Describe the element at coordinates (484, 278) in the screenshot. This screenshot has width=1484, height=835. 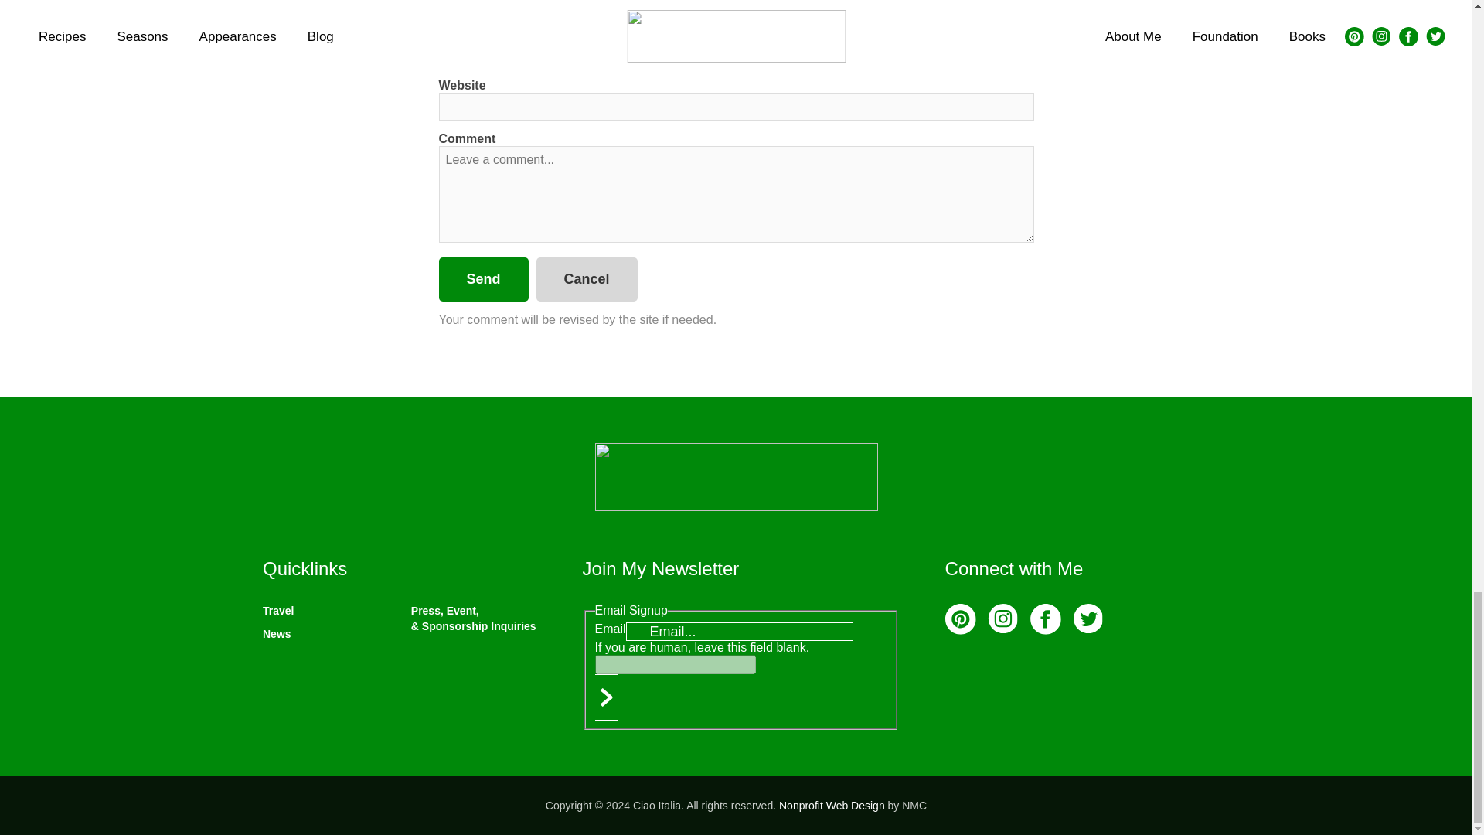
I see `Send` at that location.